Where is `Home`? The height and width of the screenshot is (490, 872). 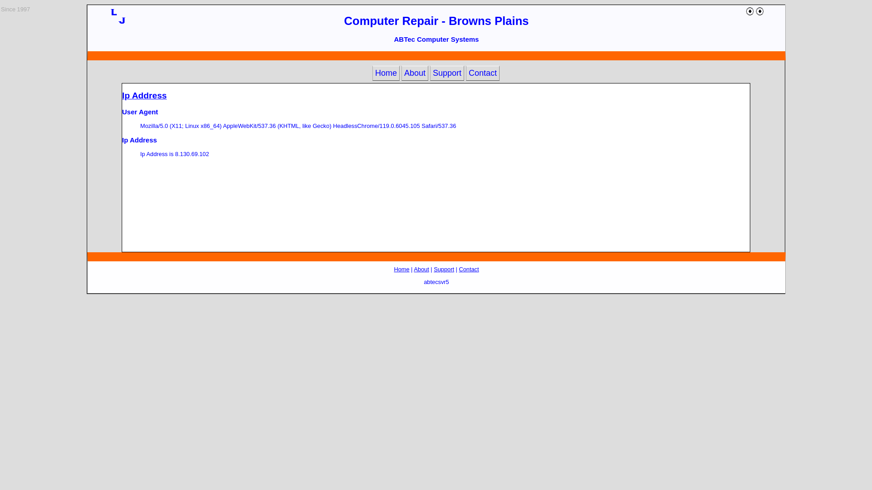
Home is located at coordinates (401, 269).